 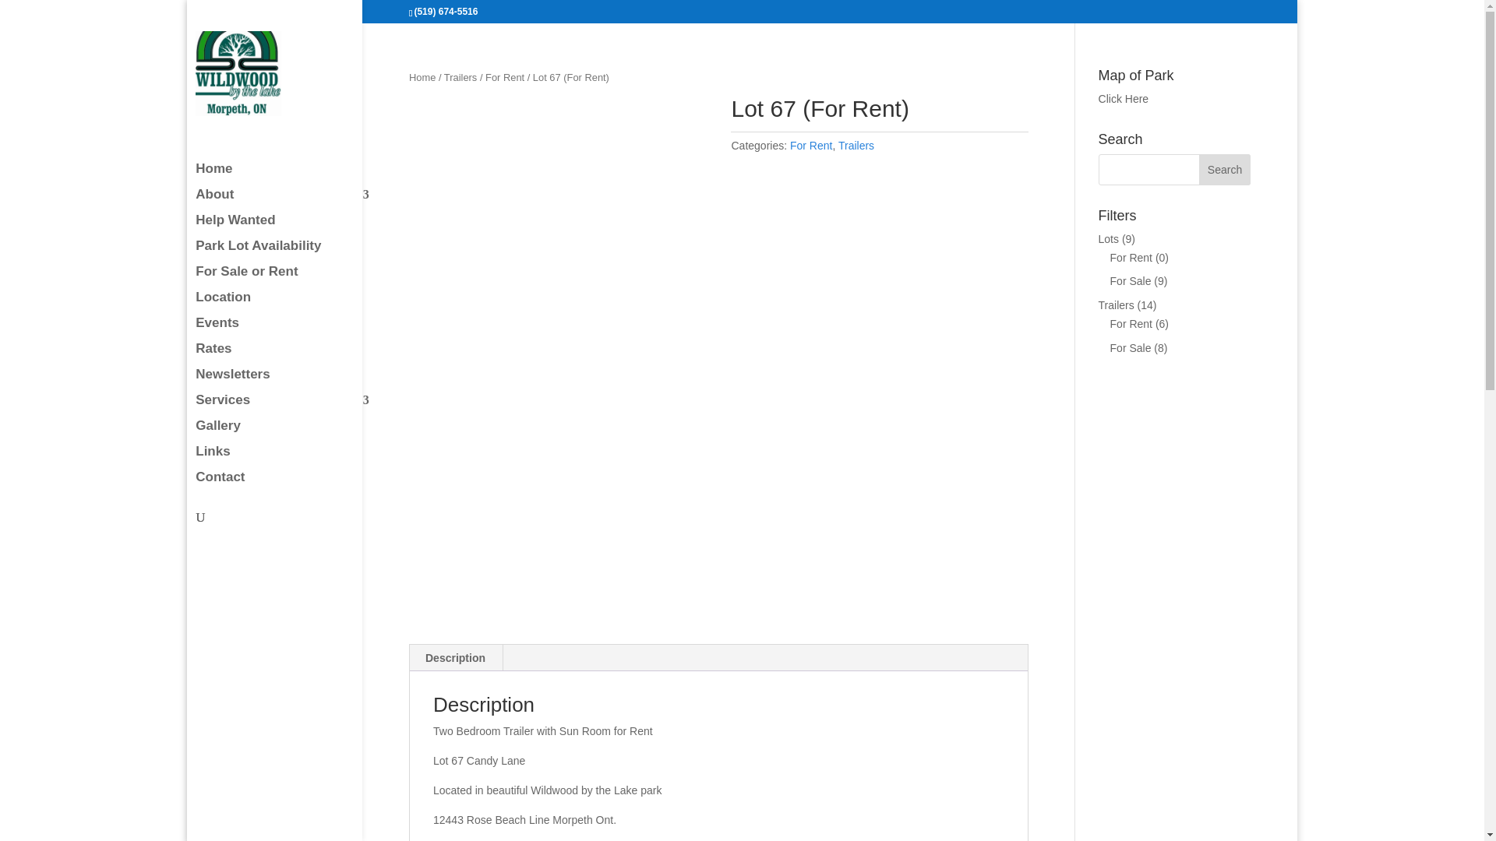 What do you see at coordinates (1225, 169) in the screenshot?
I see `Search` at bounding box center [1225, 169].